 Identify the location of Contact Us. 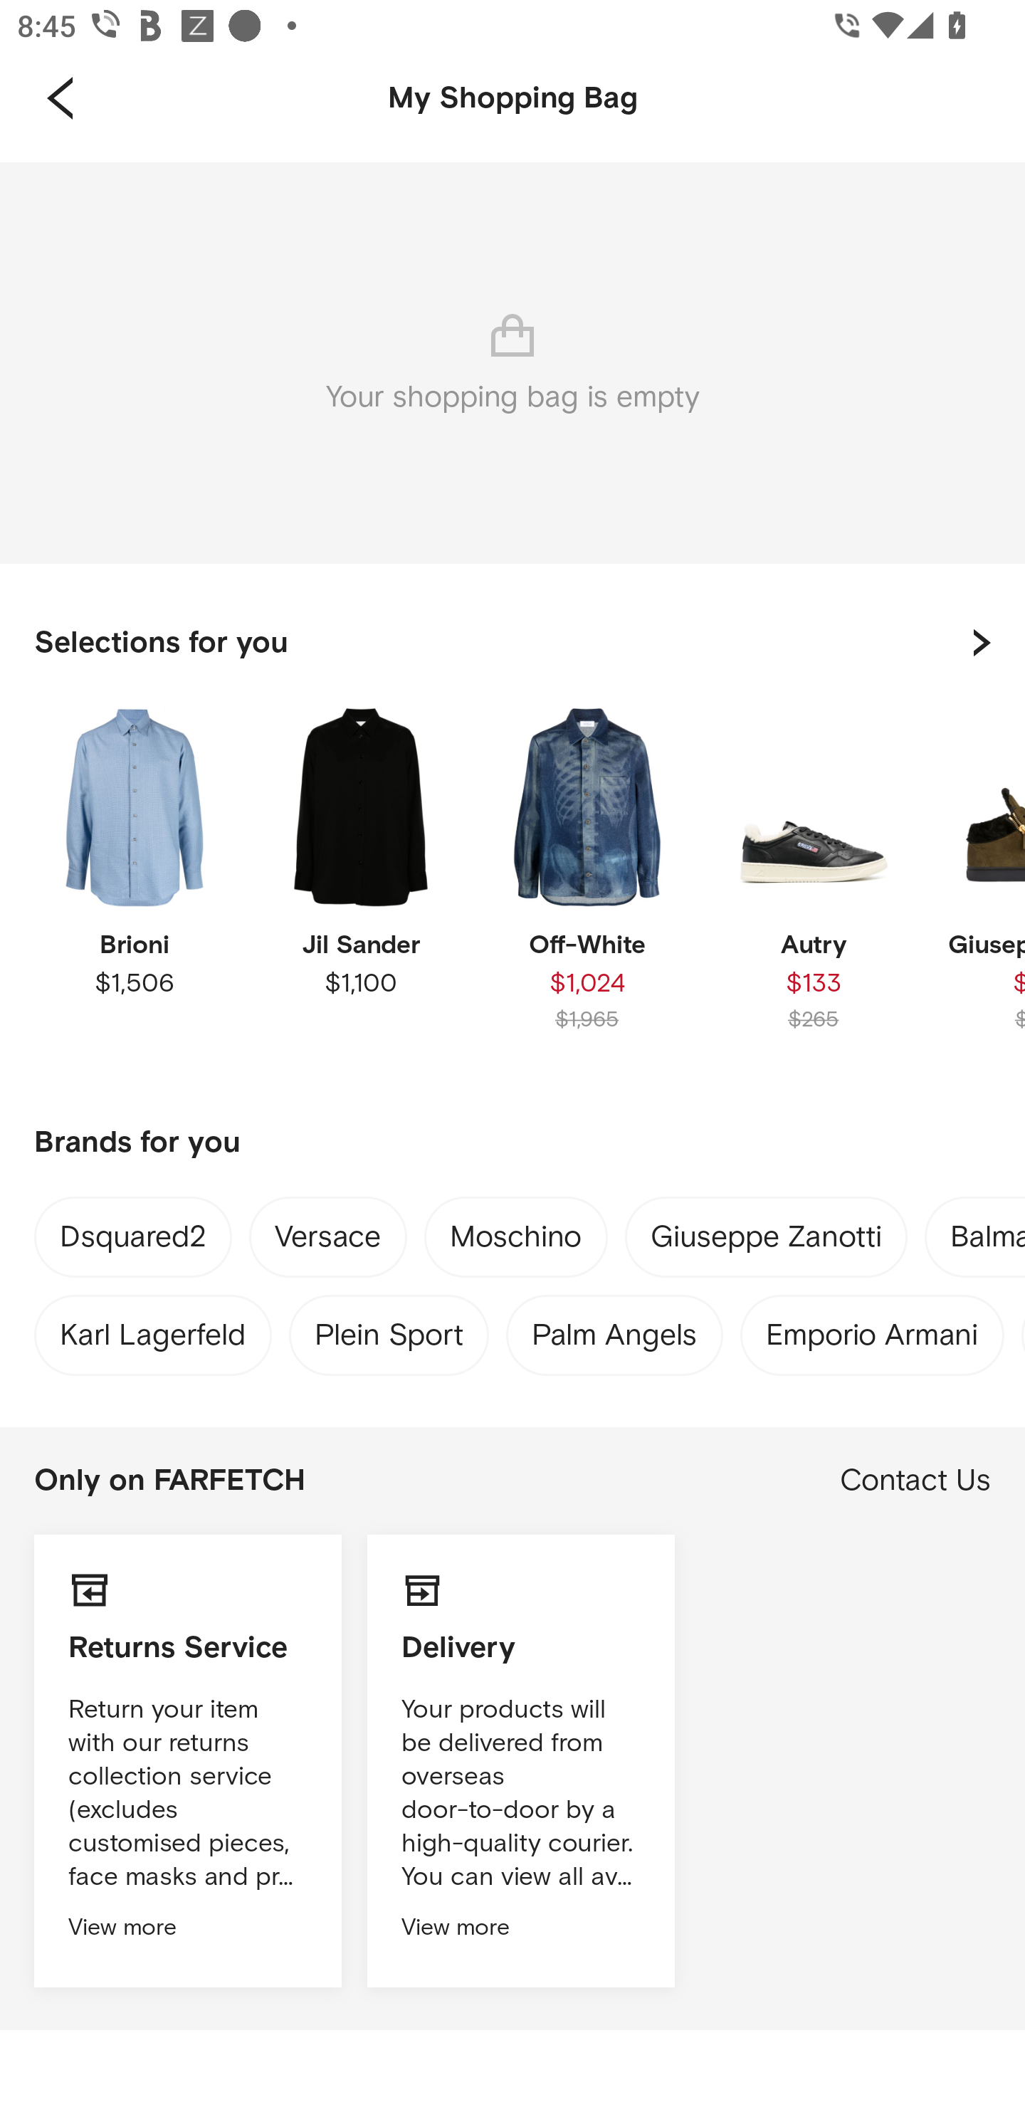
(915, 1481).